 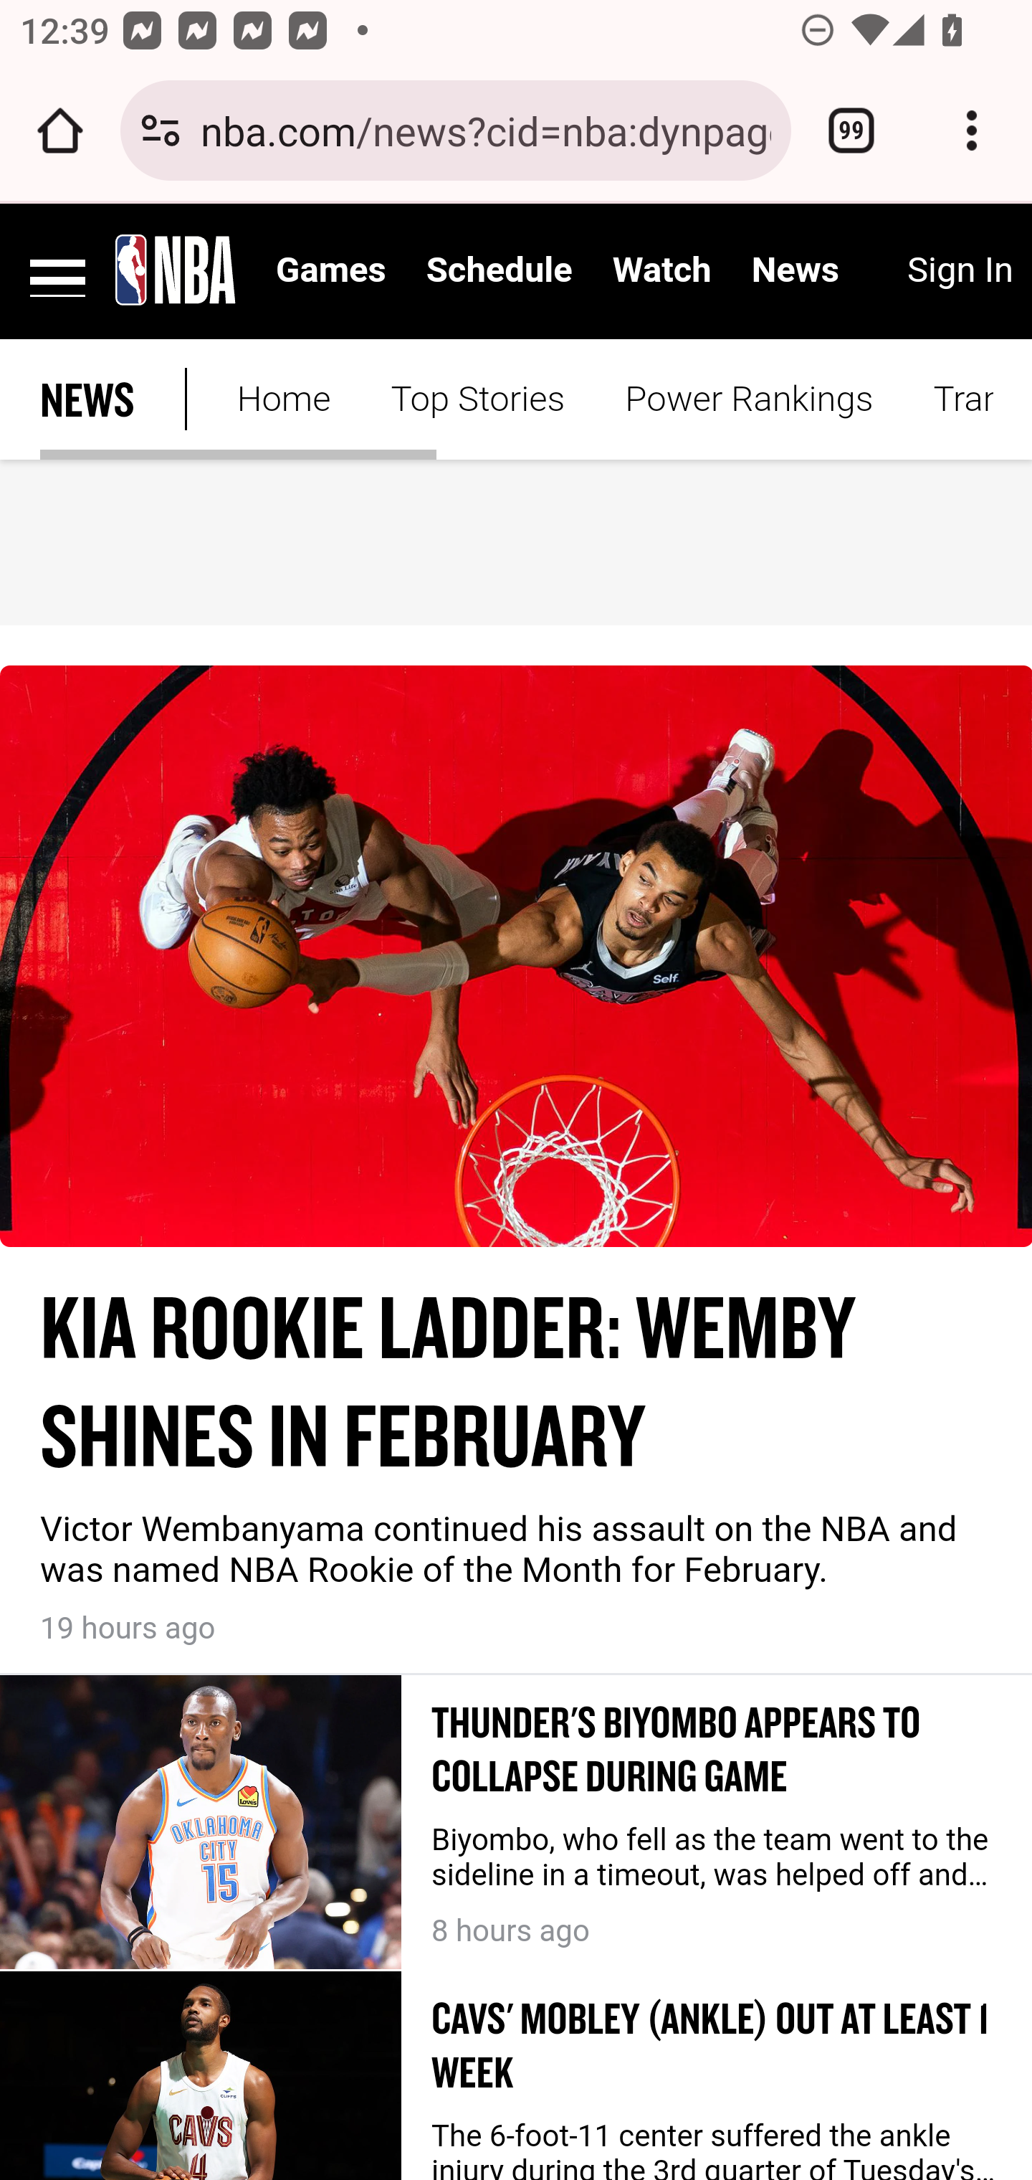 I want to click on Connection is secure, so click(x=161, y=131).